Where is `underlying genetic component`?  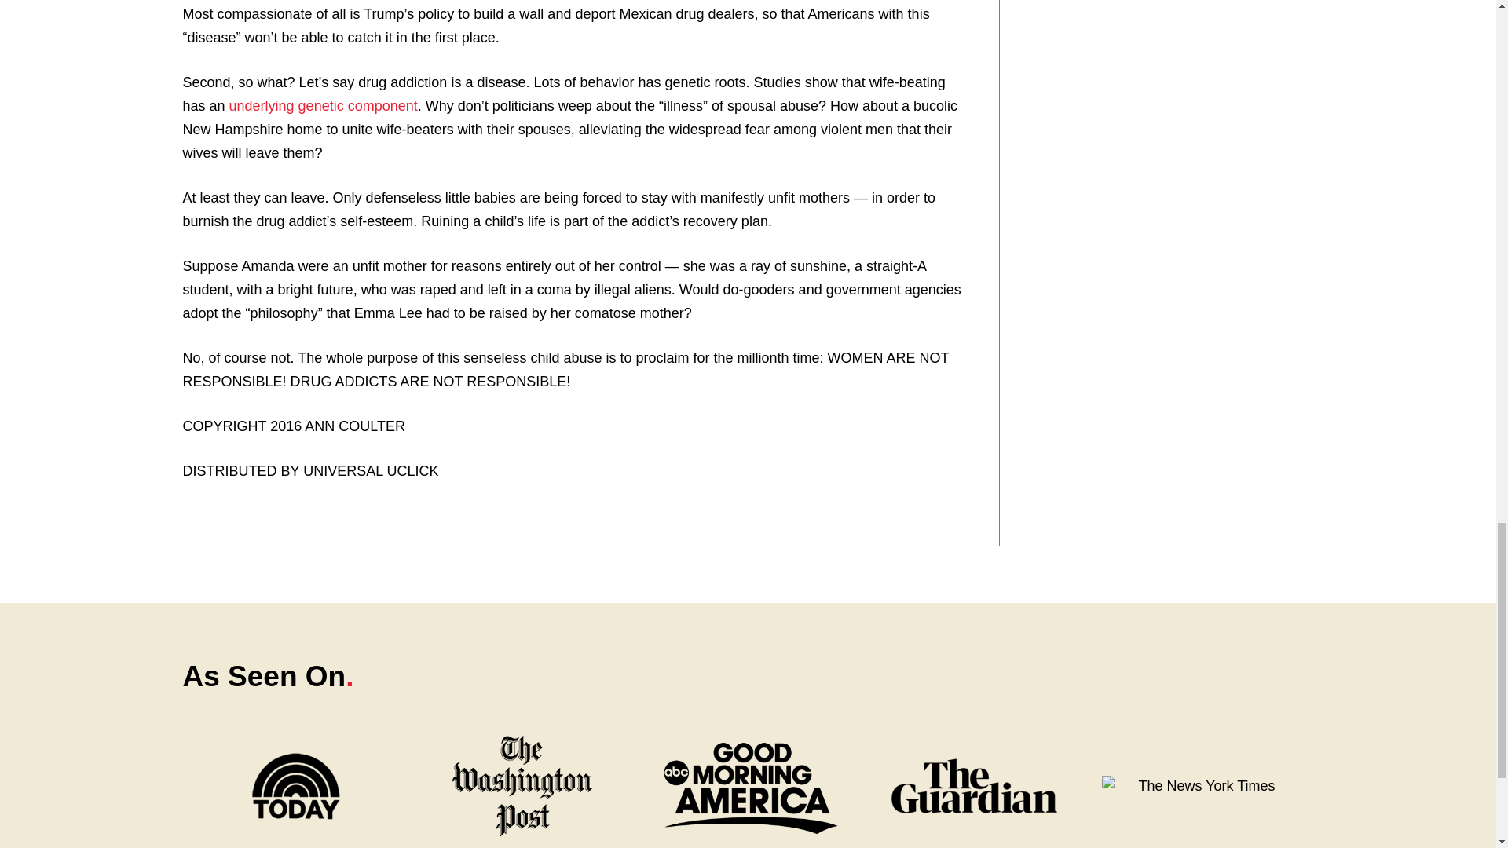 underlying genetic component is located at coordinates (323, 105).